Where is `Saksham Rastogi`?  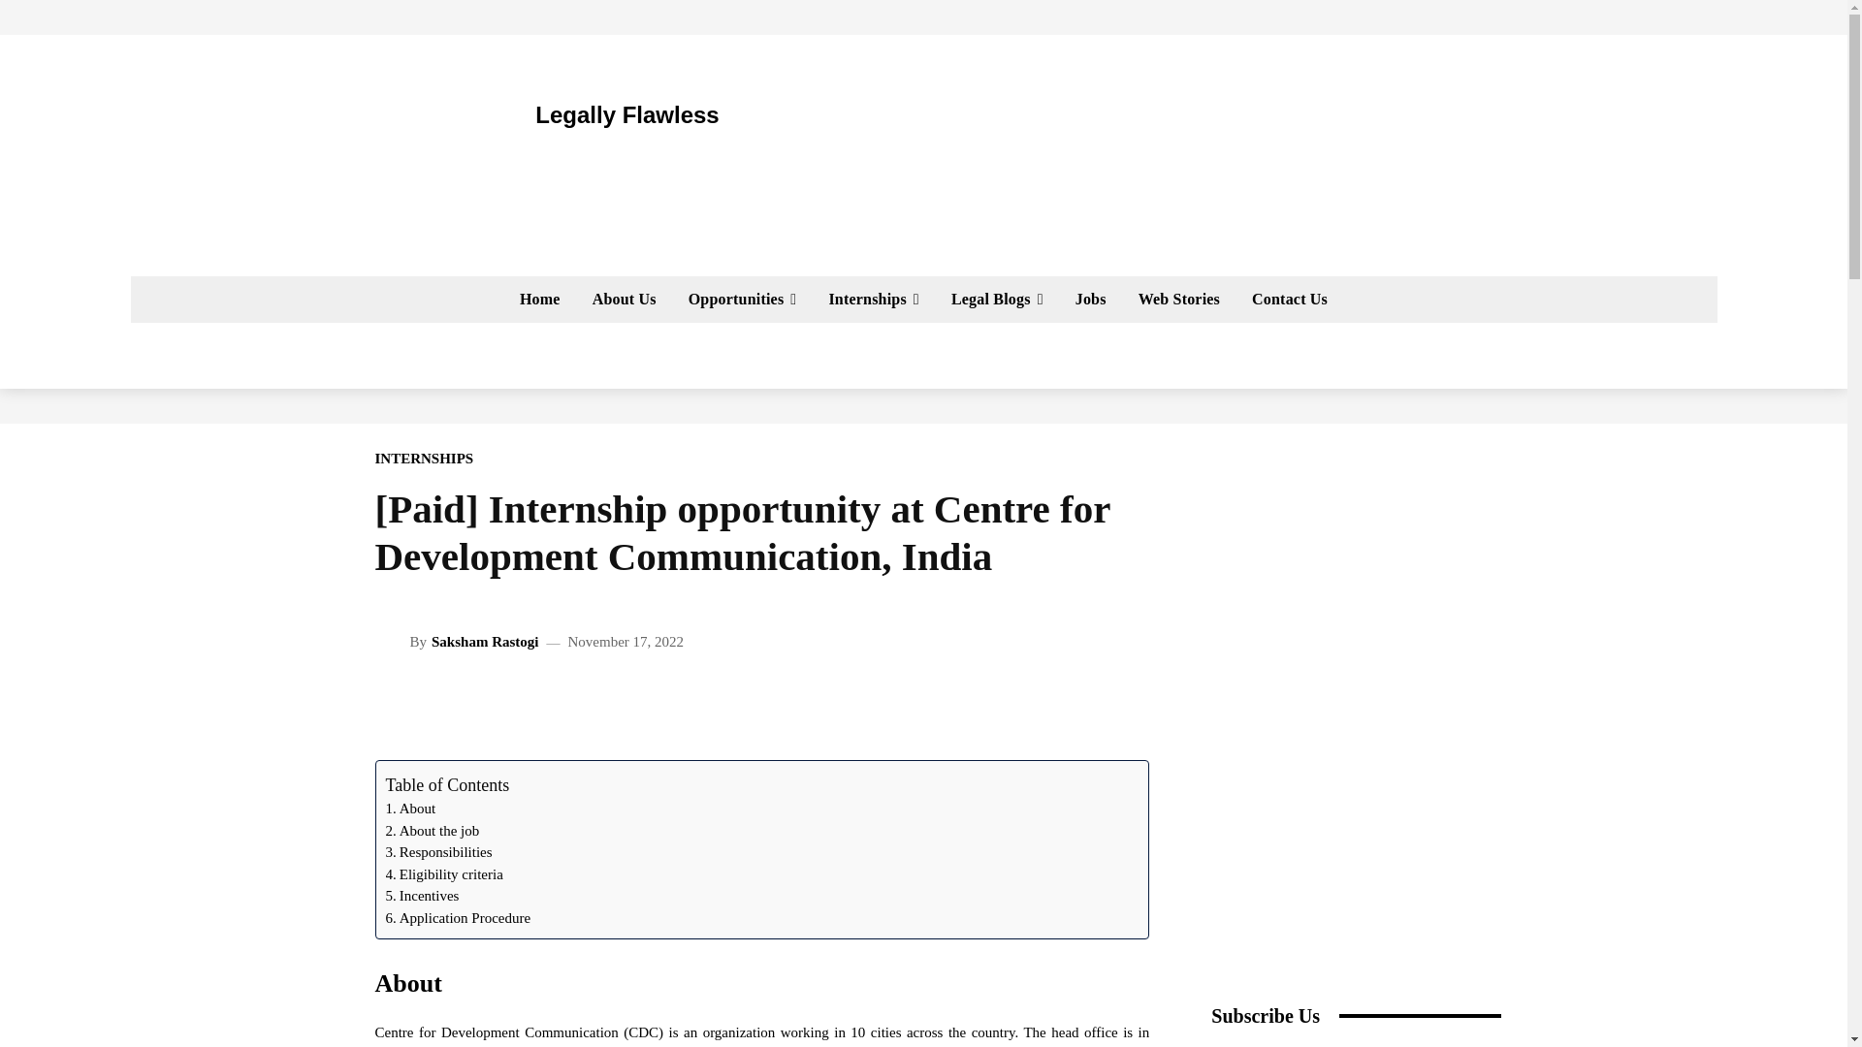
Saksham Rastogi is located at coordinates (392, 642).